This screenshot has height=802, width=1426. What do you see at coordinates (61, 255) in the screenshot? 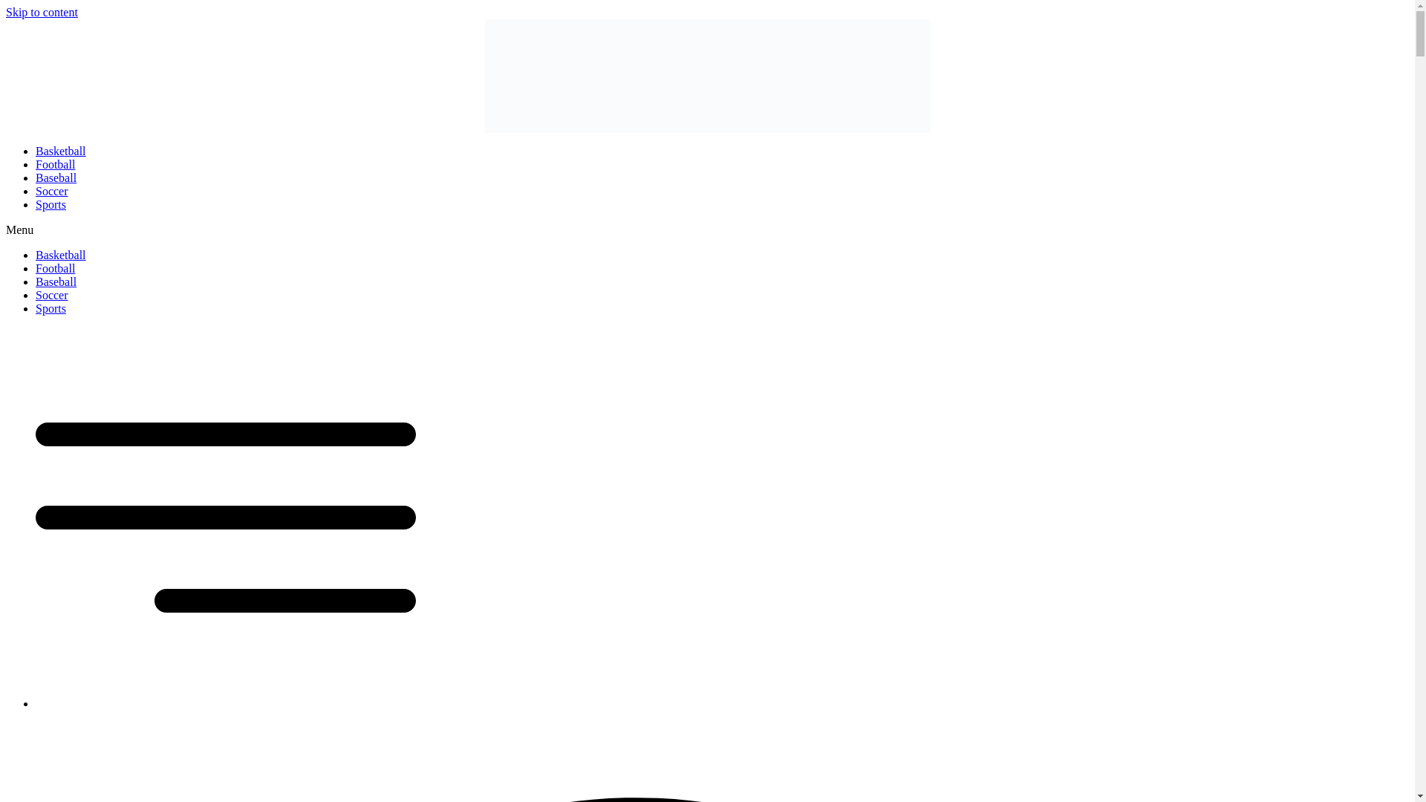
I see `Basketball` at bounding box center [61, 255].